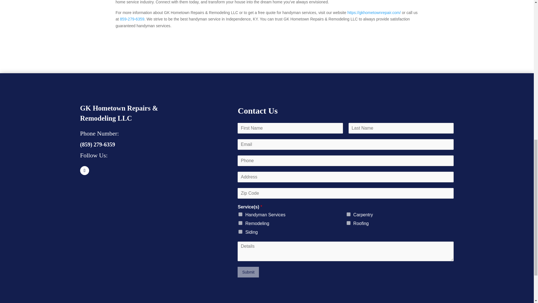 The image size is (538, 303). What do you see at coordinates (240, 223) in the screenshot?
I see `Remodeling` at bounding box center [240, 223].